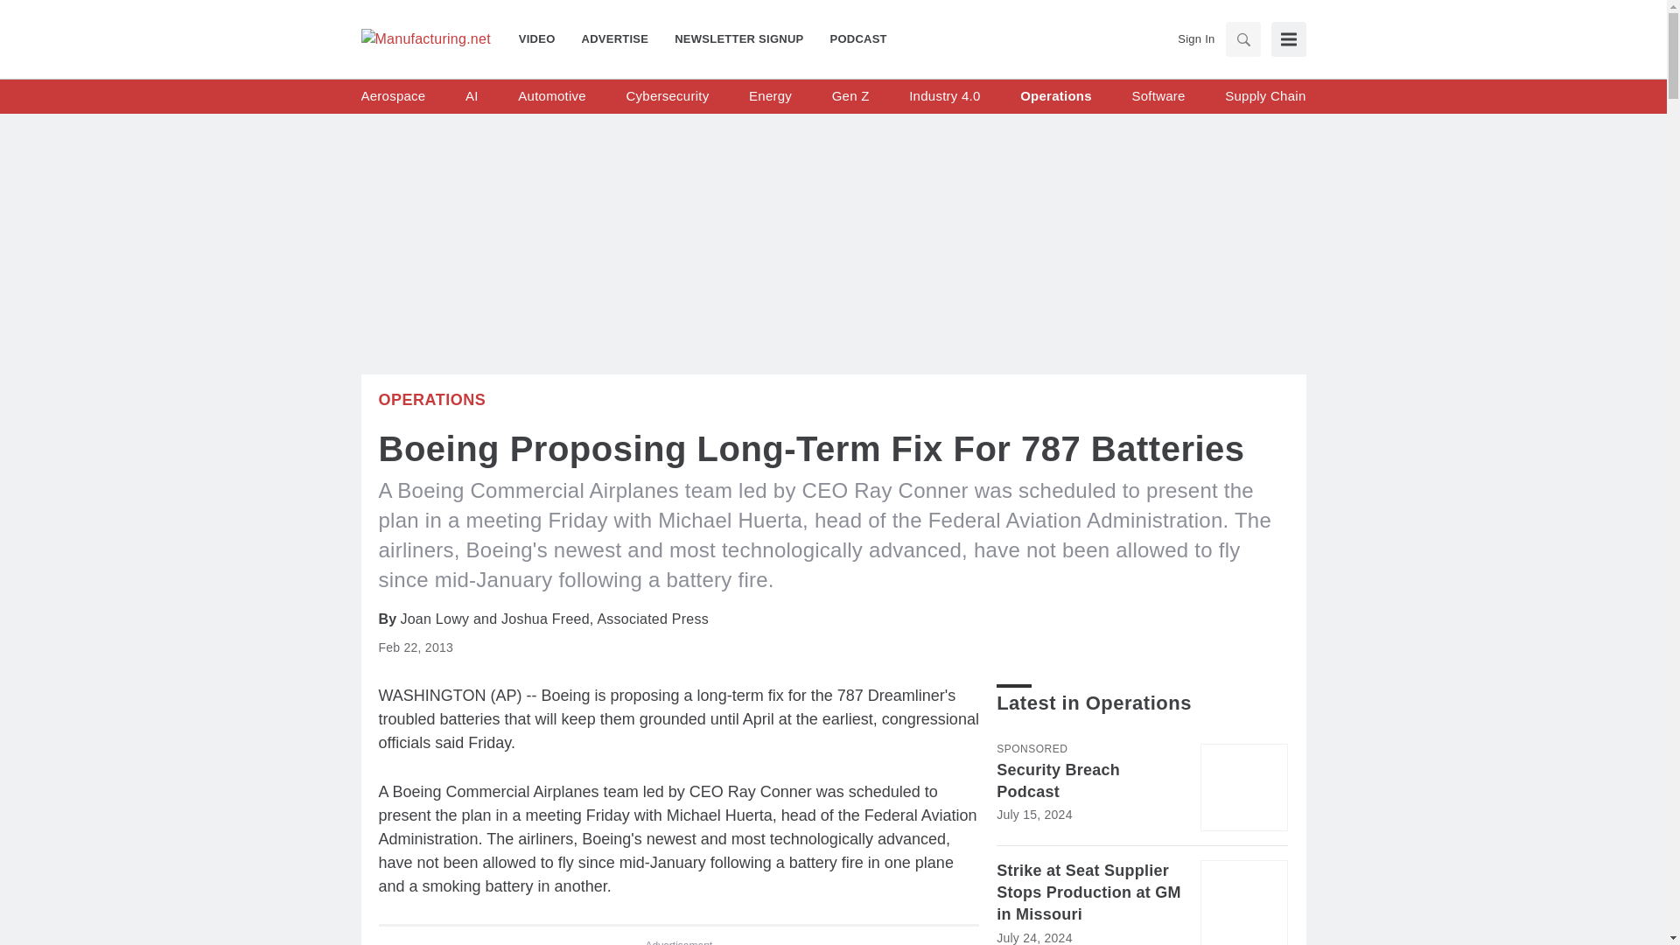 The width and height of the screenshot is (1680, 945). Describe the element at coordinates (1264, 96) in the screenshot. I see `Supply Chain` at that location.